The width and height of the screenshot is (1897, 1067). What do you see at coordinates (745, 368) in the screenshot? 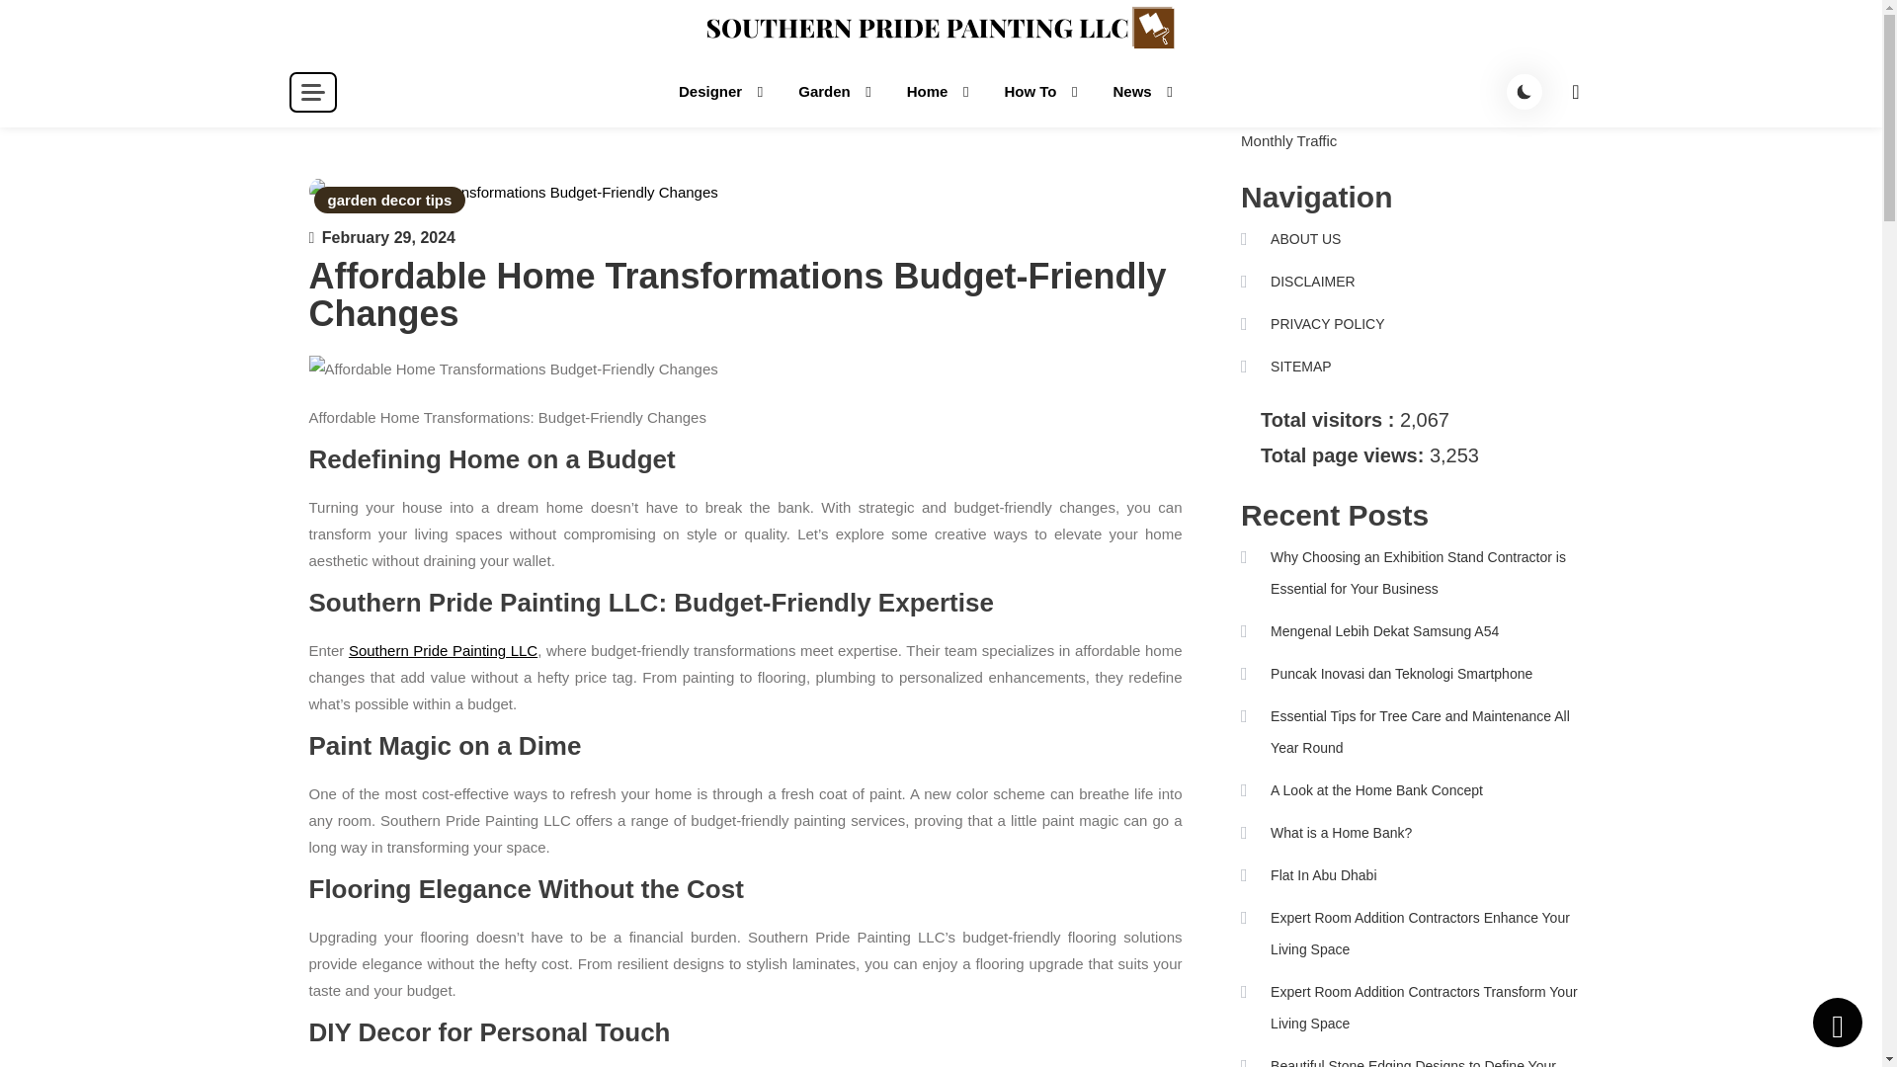
I see `Affordable Home Transformations Budget-Friendly Changes` at bounding box center [745, 368].